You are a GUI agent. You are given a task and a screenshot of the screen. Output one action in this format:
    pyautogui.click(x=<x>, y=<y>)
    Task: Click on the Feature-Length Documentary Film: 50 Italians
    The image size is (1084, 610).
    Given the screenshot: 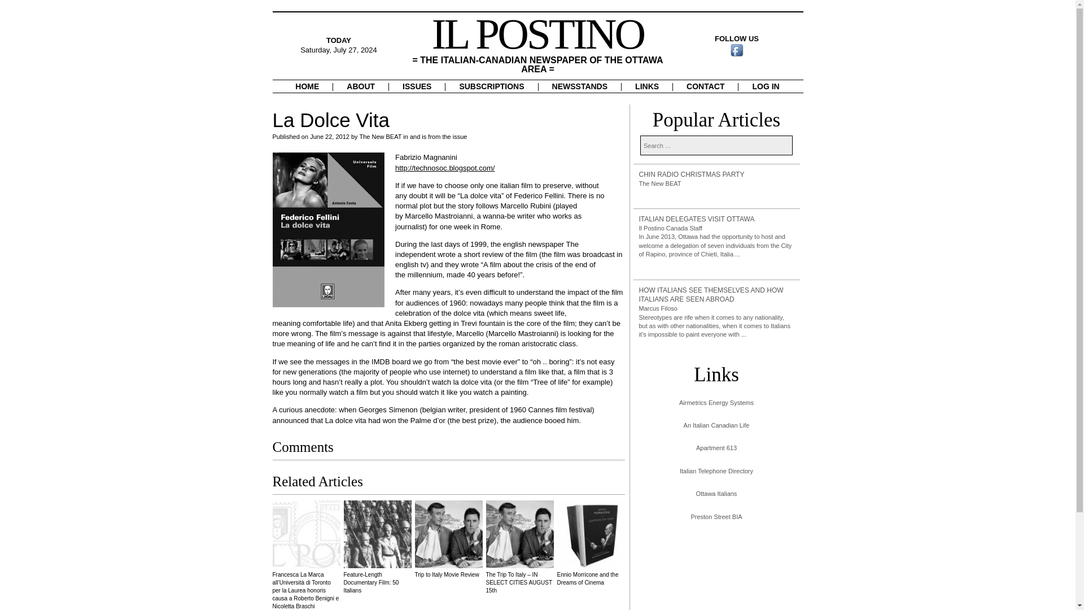 What is the action you would take?
    pyautogui.click(x=377, y=547)
    